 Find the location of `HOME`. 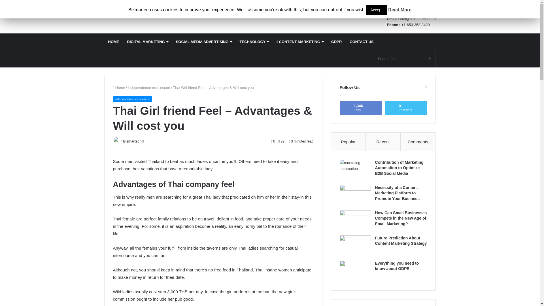

HOME is located at coordinates (114, 42).